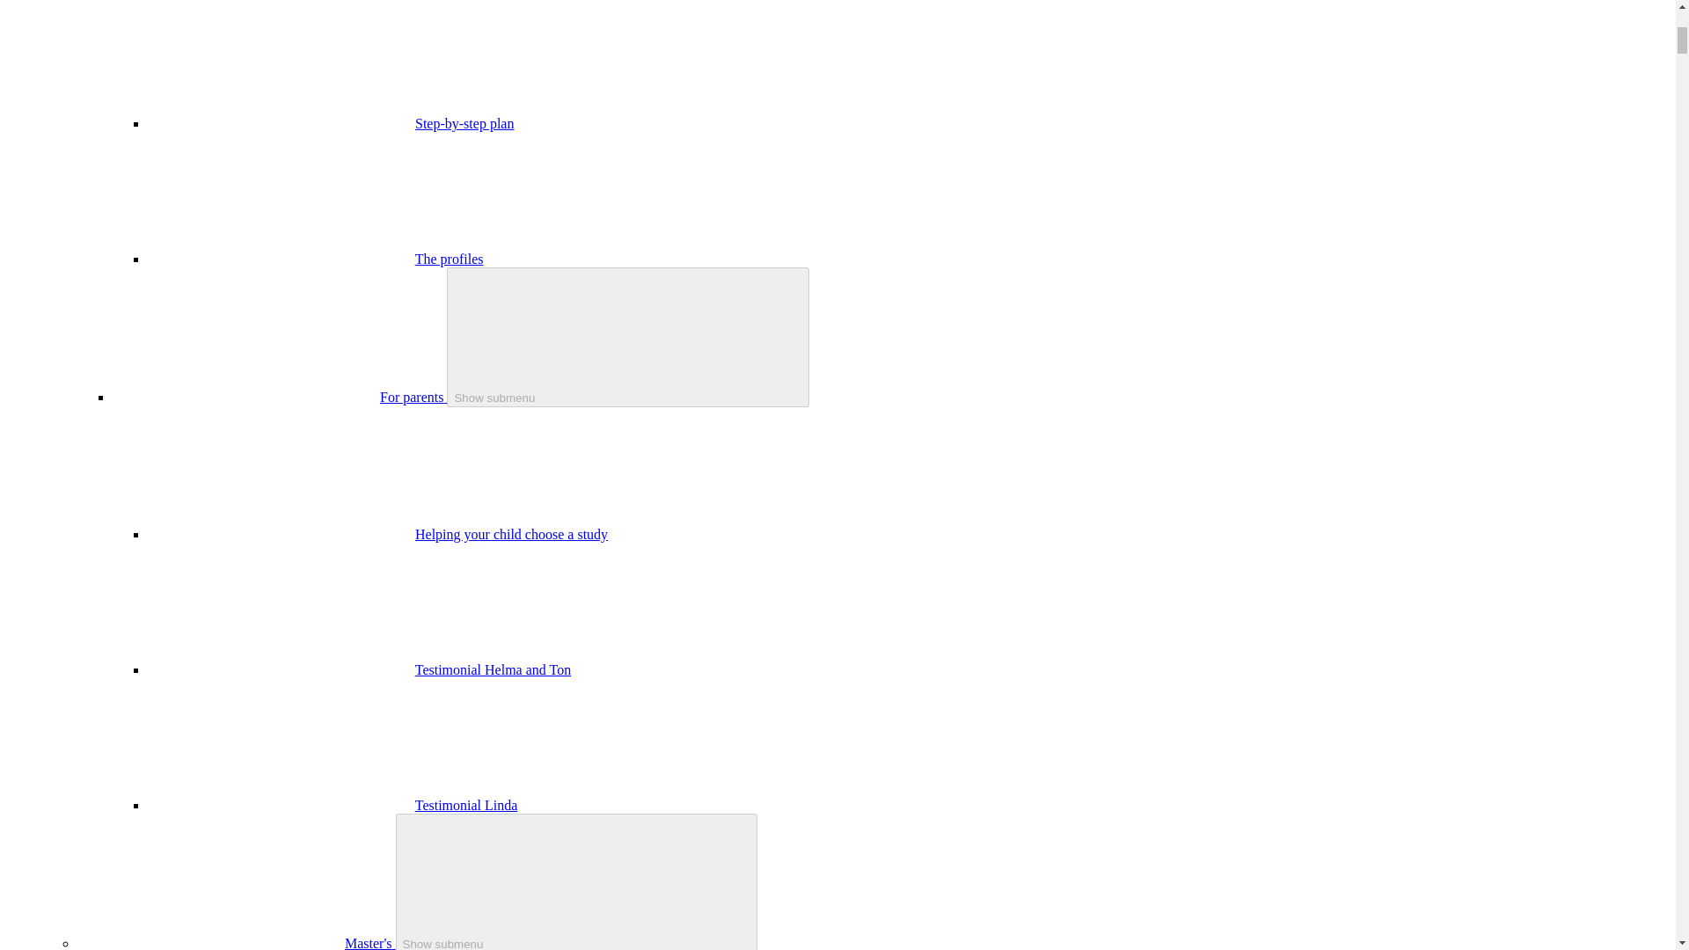 This screenshot has height=950, width=1689. What do you see at coordinates (413, 397) in the screenshot?
I see `For parents` at bounding box center [413, 397].